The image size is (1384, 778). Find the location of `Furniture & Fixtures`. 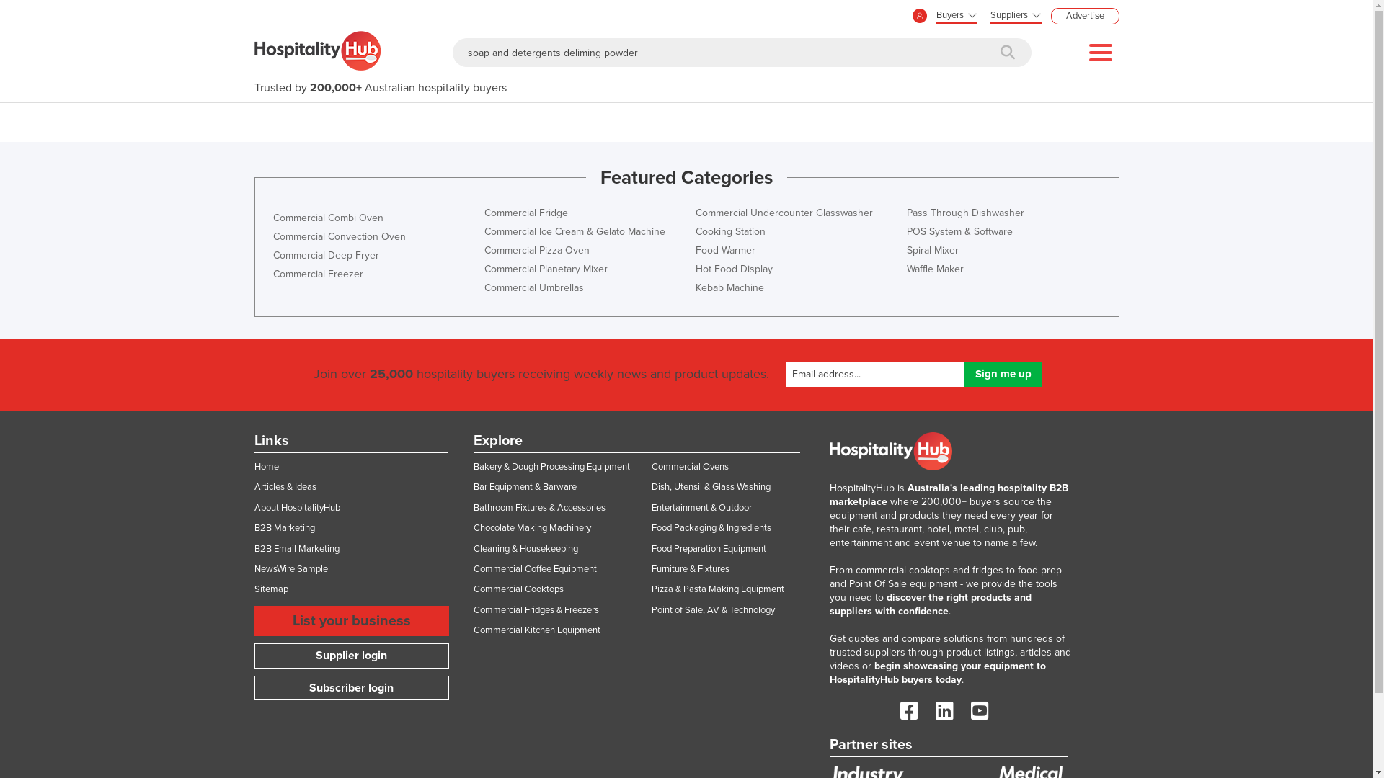

Furniture & Fixtures is located at coordinates (691, 569).